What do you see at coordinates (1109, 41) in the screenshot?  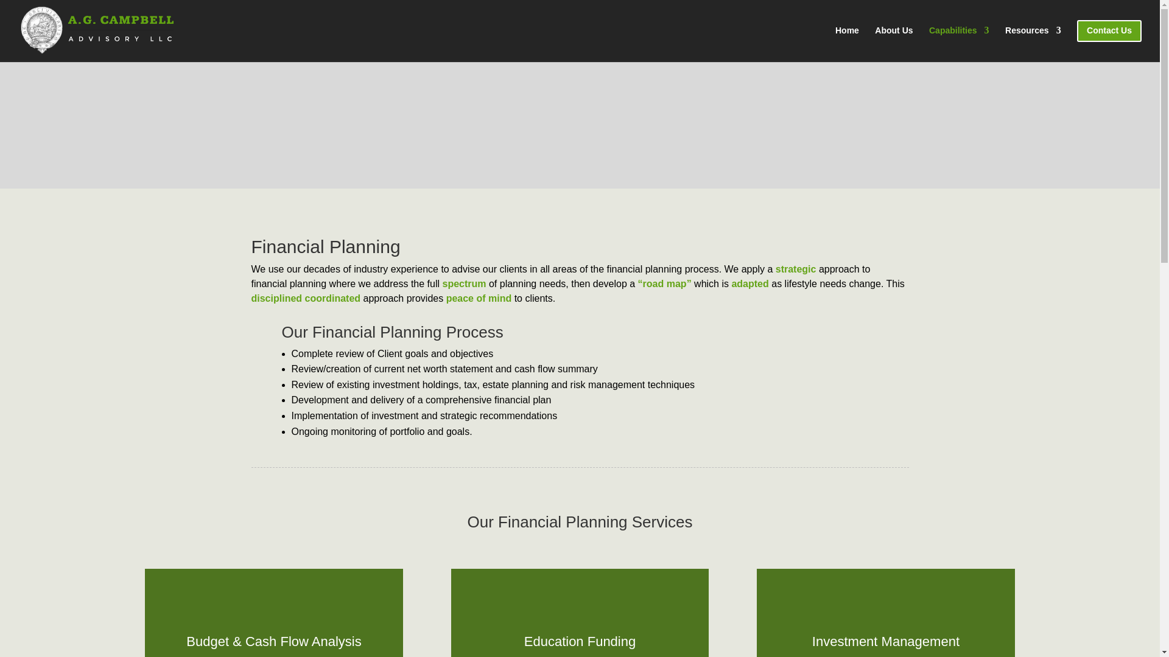 I see `Contact Us` at bounding box center [1109, 41].